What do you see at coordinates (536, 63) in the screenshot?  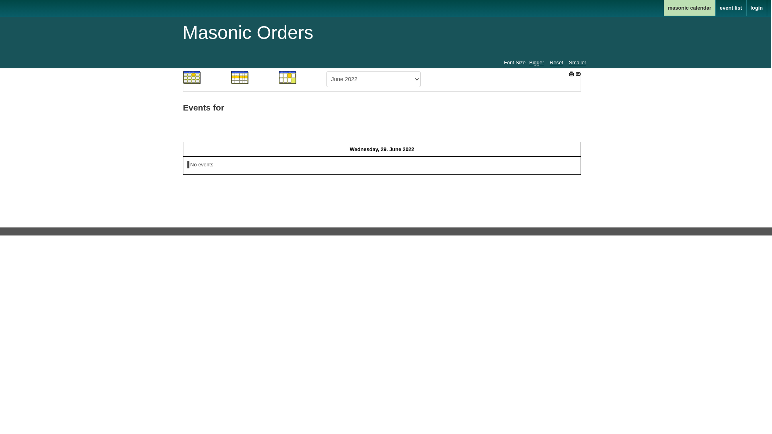 I see `Bigger` at bounding box center [536, 63].